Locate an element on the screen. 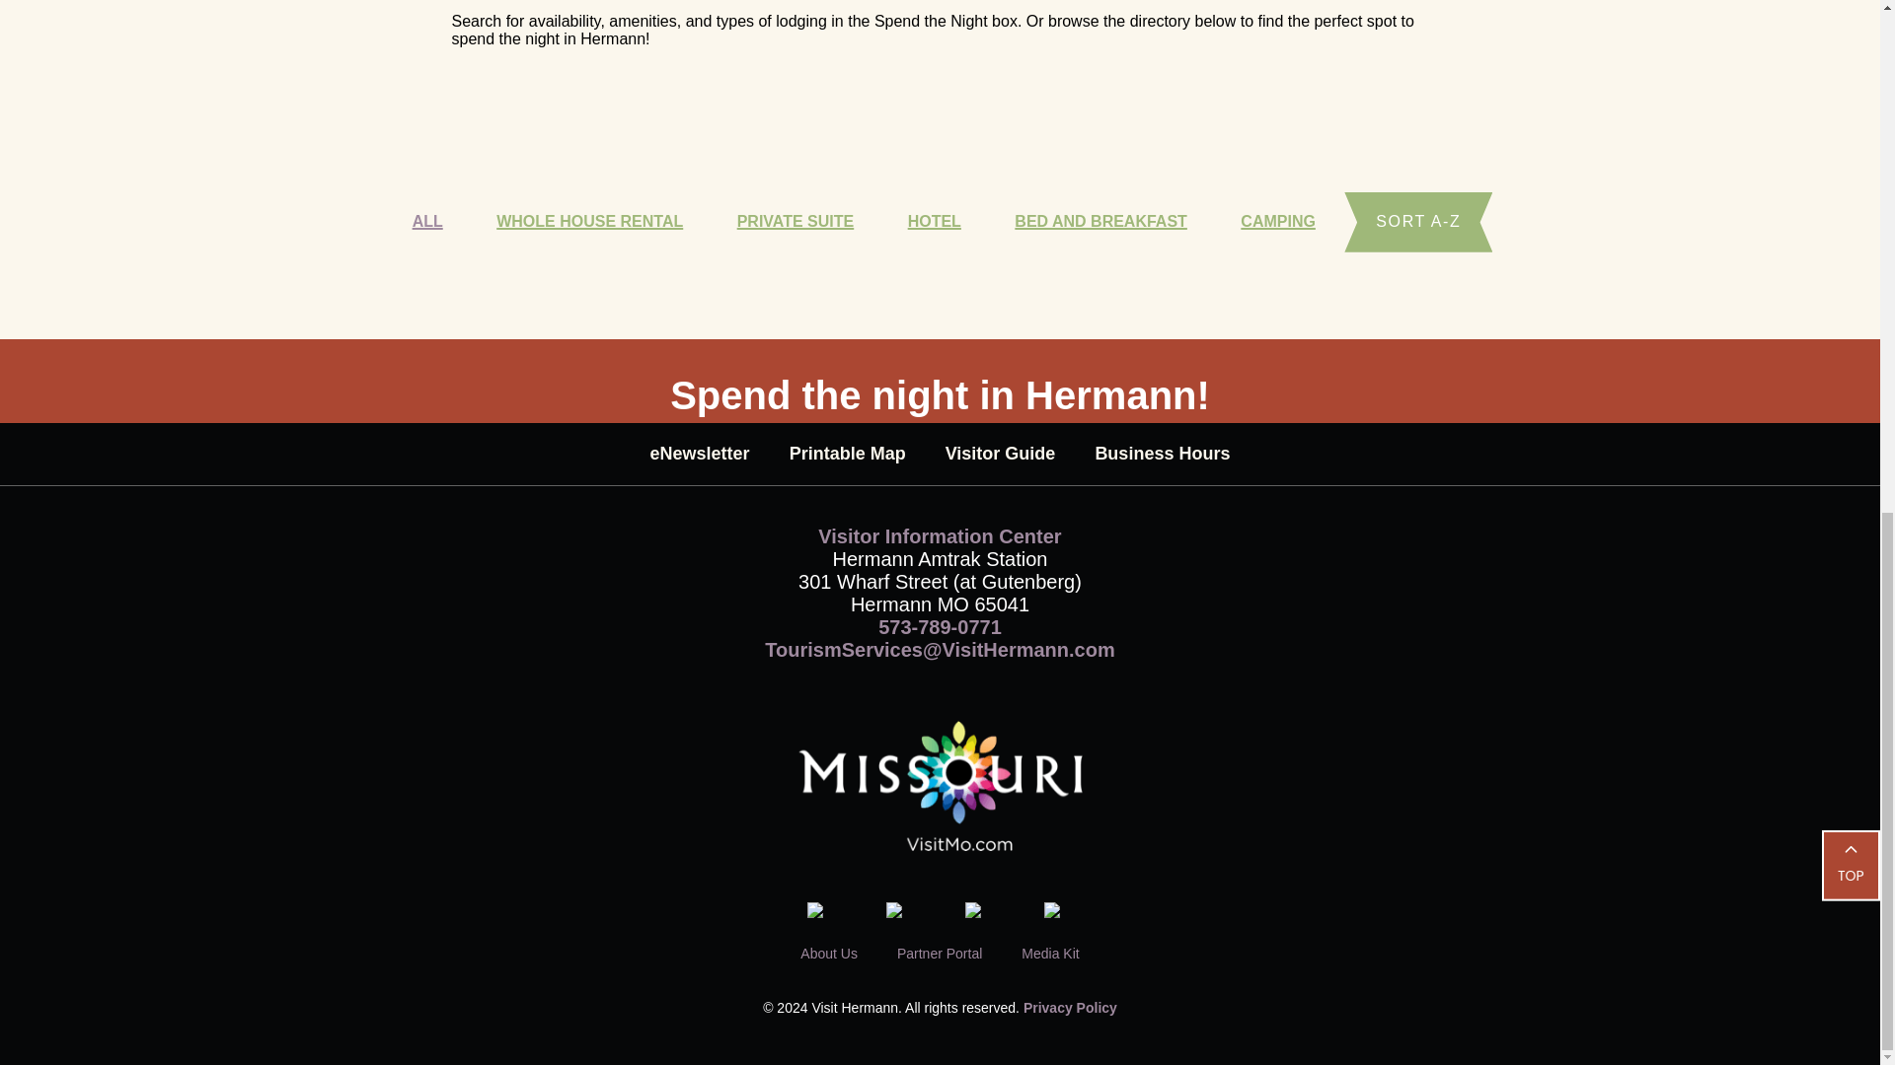  Media Kit is located at coordinates (1049, 954).